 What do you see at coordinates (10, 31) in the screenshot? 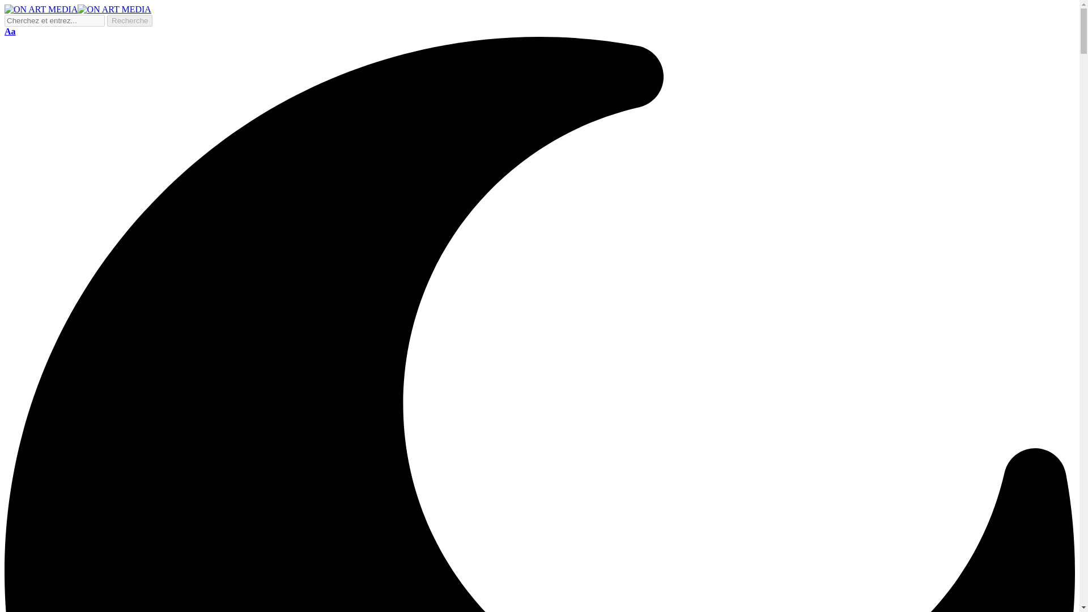
I see `Aa` at bounding box center [10, 31].